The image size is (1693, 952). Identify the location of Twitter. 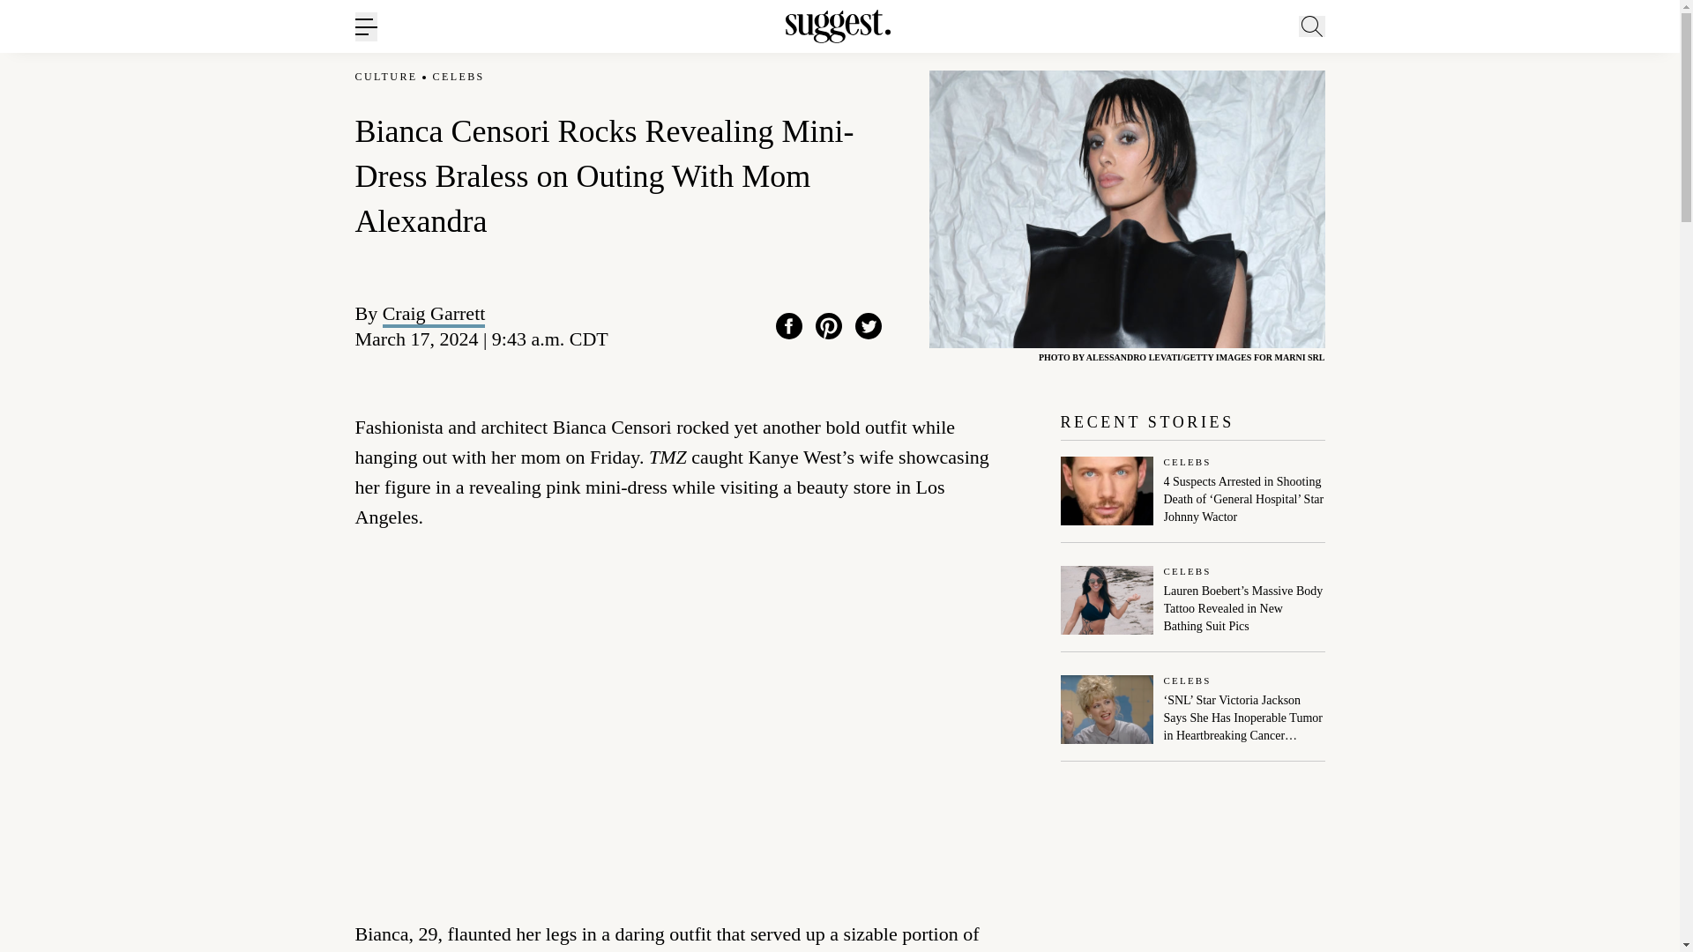
(868, 326).